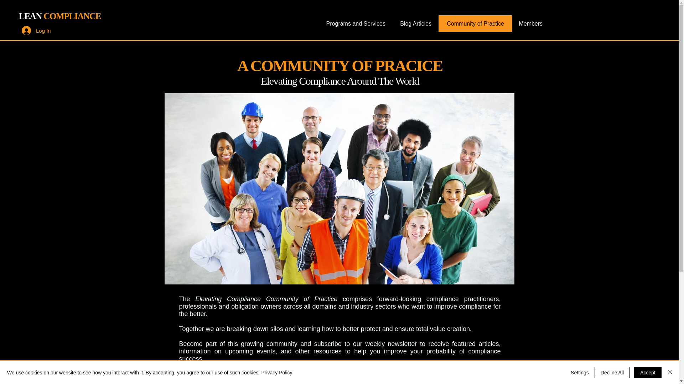 Image resolution: width=684 pixels, height=384 pixels. Describe the element at coordinates (356, 23) in the screenshot. I see `Programs and Services` at that location.